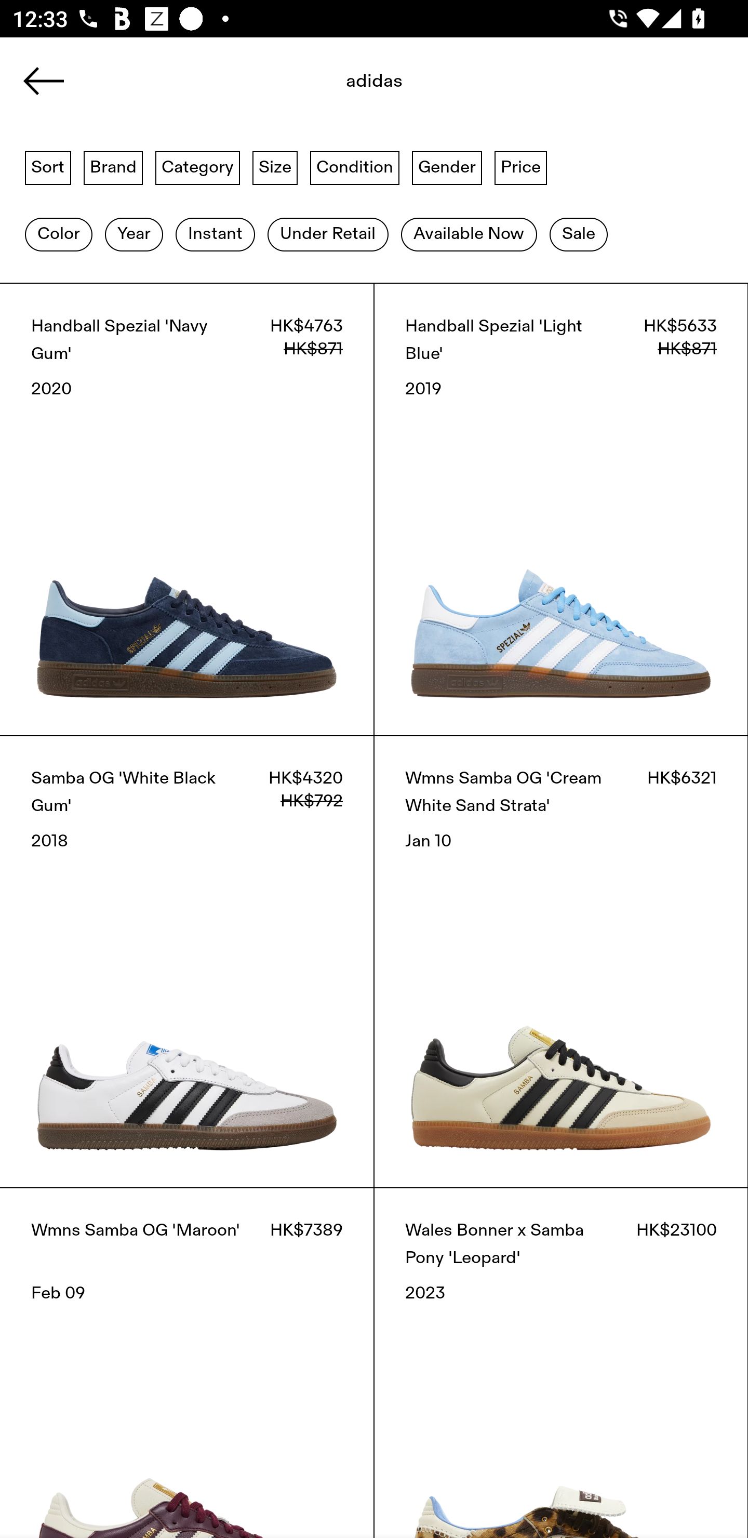 The image size is (748, 1538). What do you see at coordinates (48, 167) in the screenshot?
I see `Sort` at bounding box center [48, 167].